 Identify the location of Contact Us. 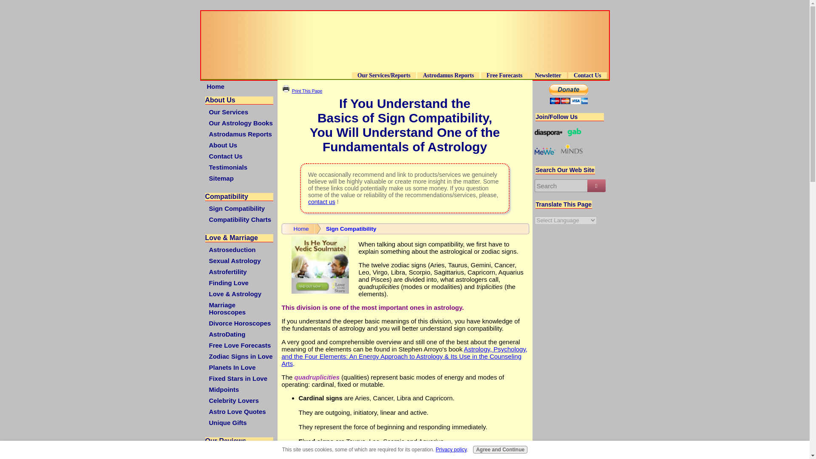
(587, 75).